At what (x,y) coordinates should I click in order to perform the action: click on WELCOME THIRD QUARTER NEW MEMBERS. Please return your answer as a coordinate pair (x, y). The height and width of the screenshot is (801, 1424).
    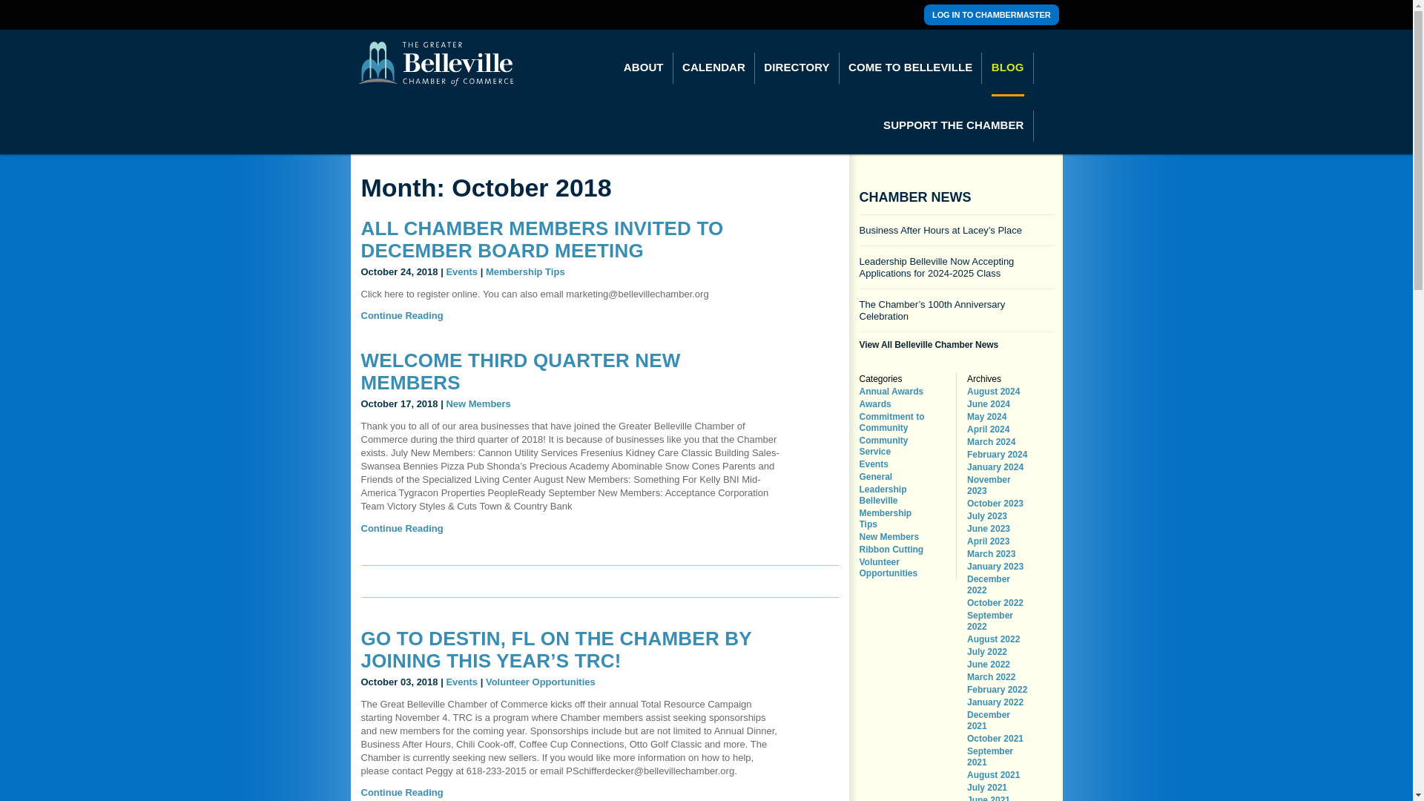
    Looking at the image, I should click on (520, 371).